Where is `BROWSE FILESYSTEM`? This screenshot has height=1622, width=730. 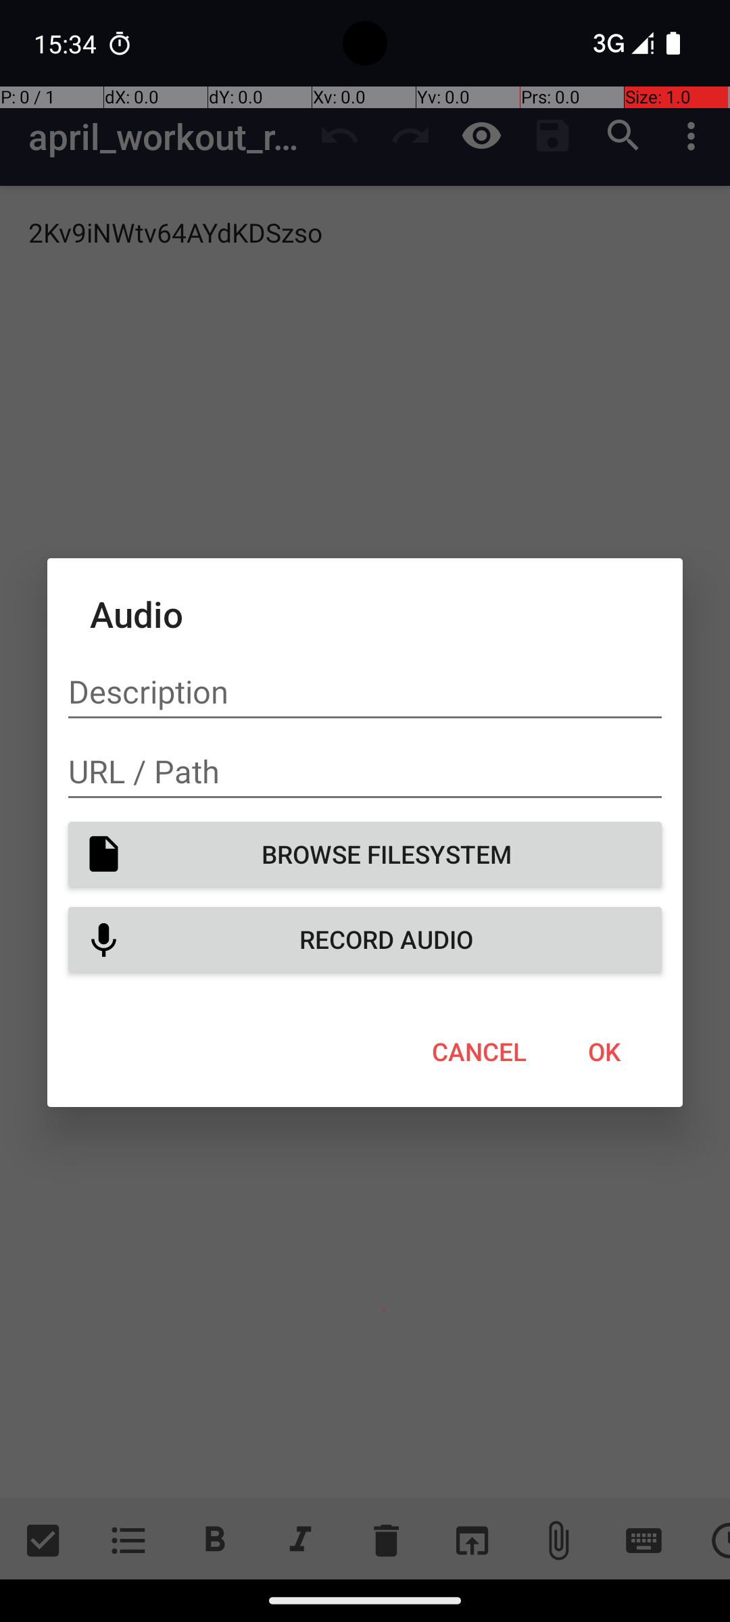 BROWSE FILESYSTEM is located at coordinates (365, 854).